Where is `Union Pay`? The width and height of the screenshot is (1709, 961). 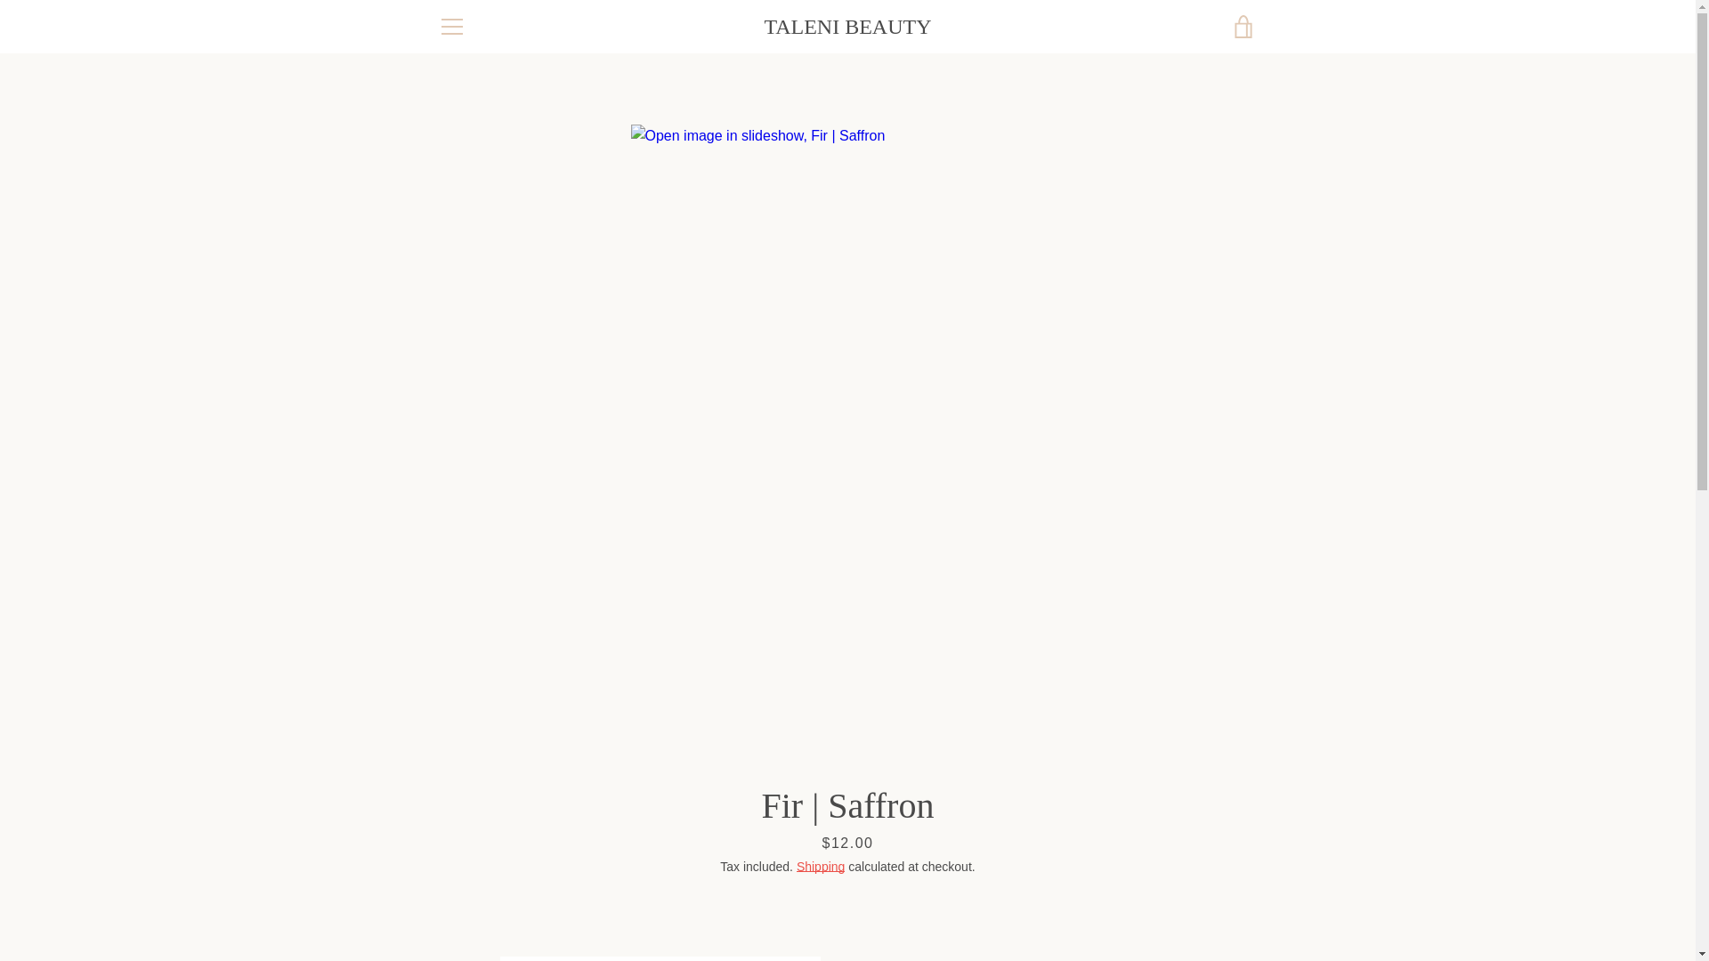 Union Pay is located at coordinates (1200, 913).